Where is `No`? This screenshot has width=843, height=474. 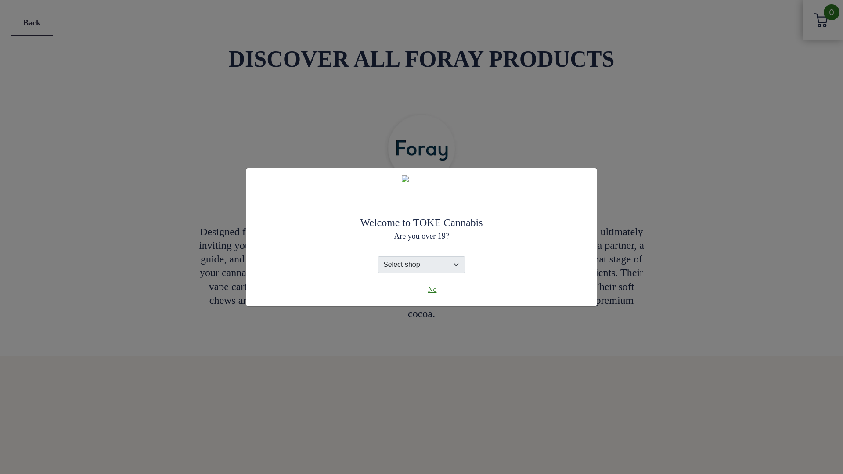 No is located at coordinates (432, 290).